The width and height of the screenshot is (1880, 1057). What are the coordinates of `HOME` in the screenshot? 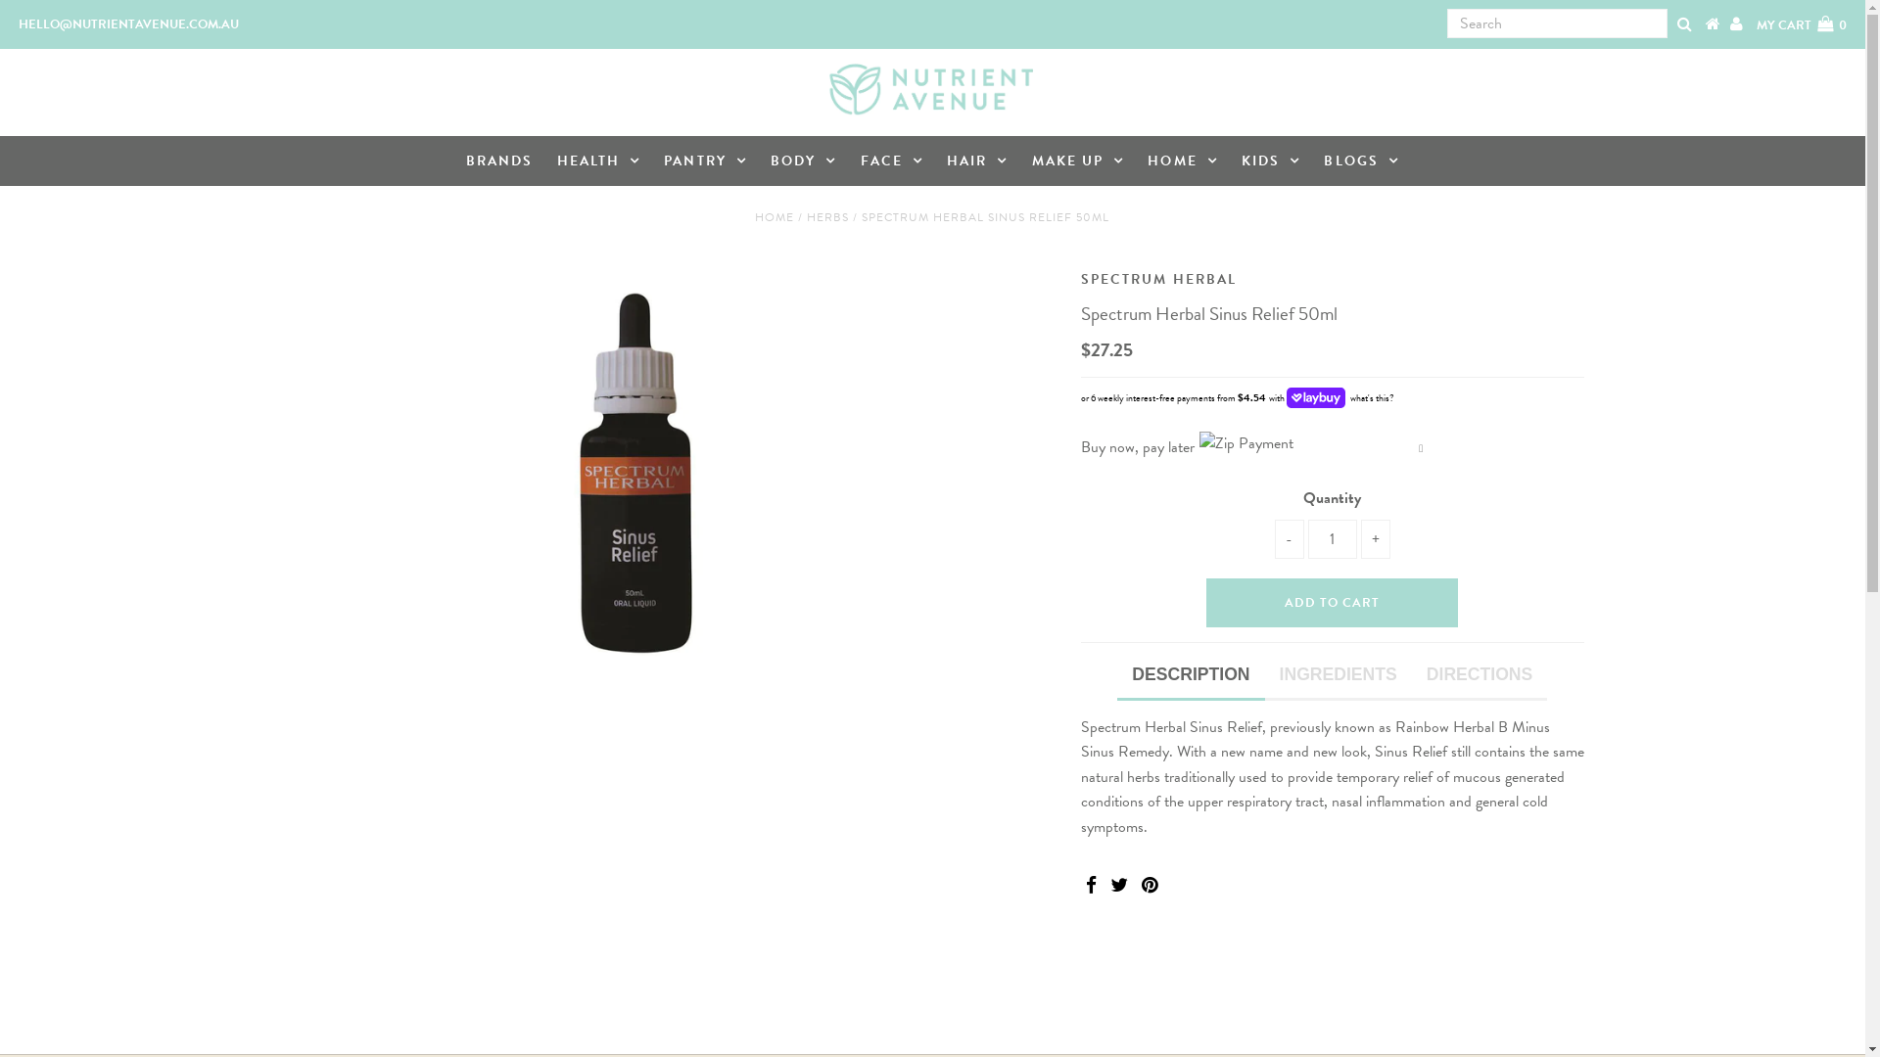 It's located at (775, 217).